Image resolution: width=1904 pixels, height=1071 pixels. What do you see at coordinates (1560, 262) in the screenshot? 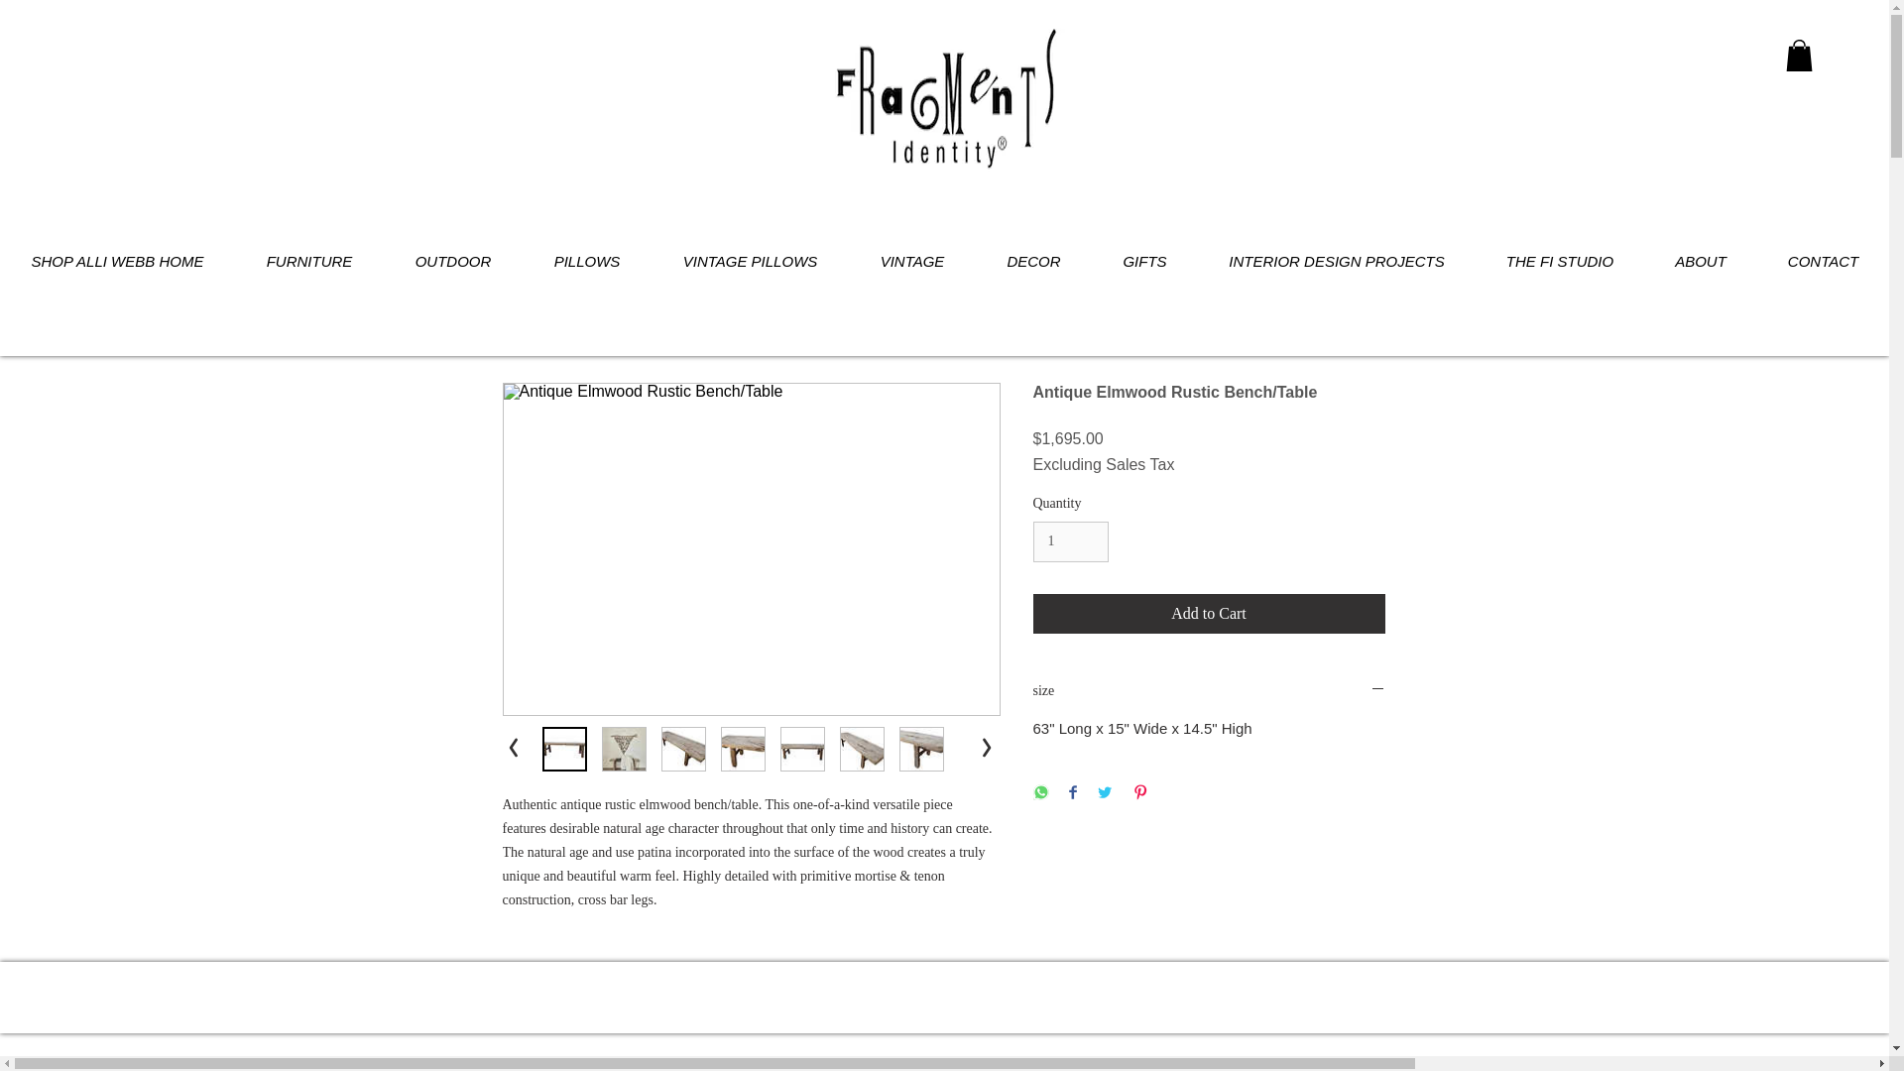
I see `THE FI STUDIO` at bounding box center [1560, 262].